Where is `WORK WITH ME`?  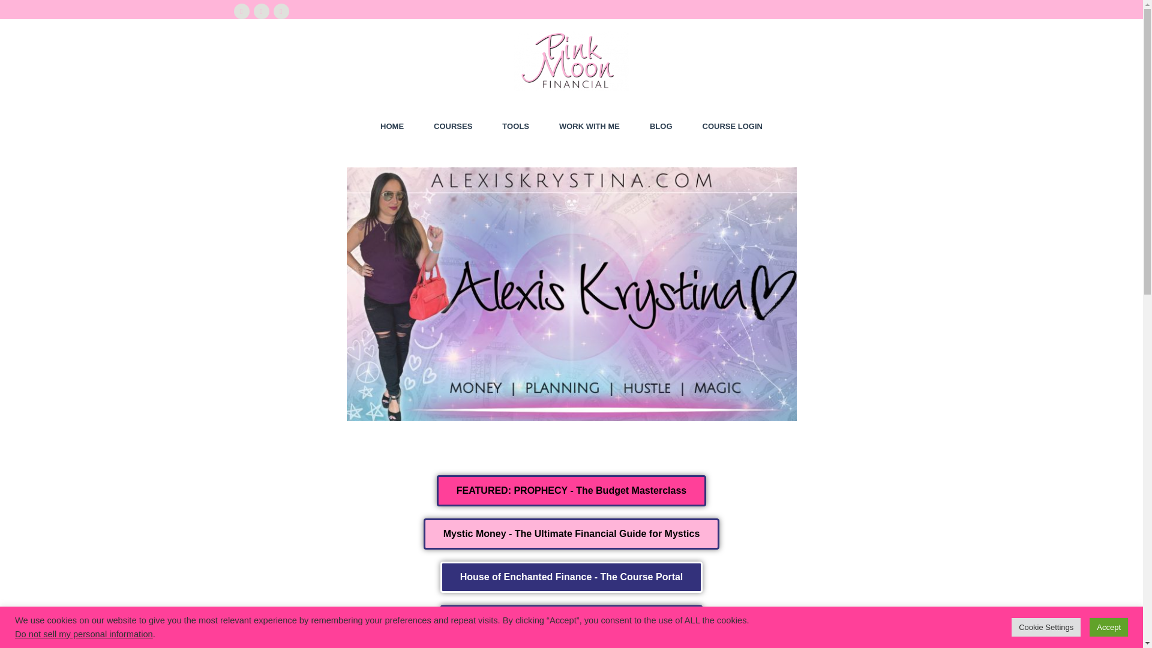 WORK WITH ME is located at coordinates (589, 126).